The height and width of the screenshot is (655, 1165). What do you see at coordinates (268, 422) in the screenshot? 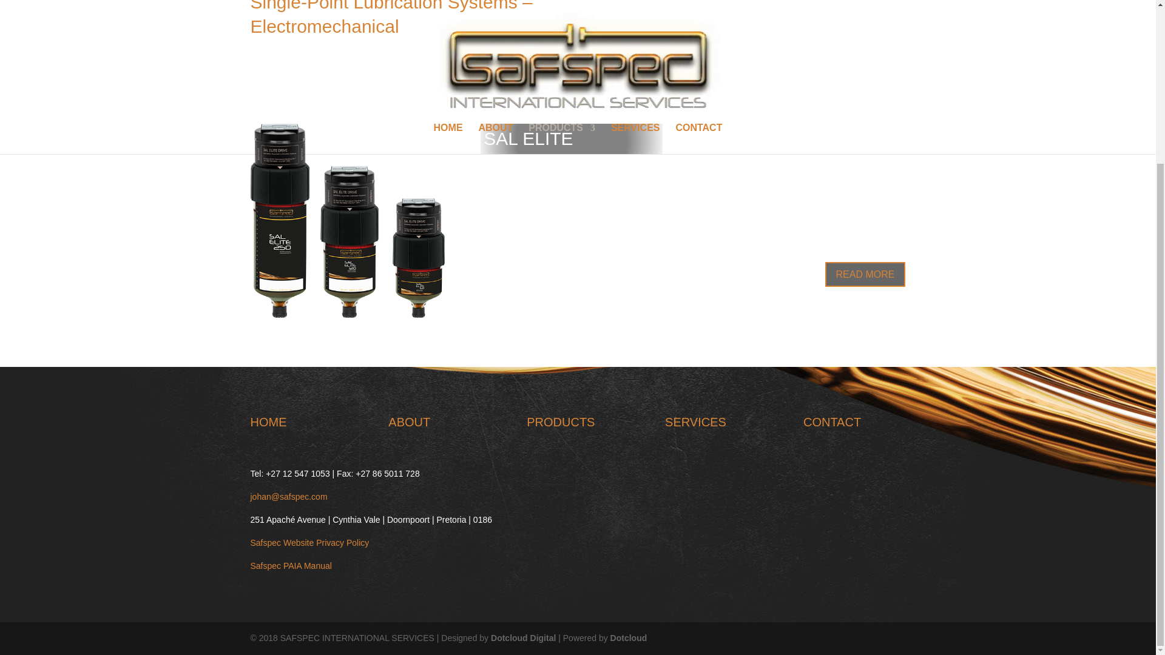
I see `HOME` at bounding box center [268, 422].